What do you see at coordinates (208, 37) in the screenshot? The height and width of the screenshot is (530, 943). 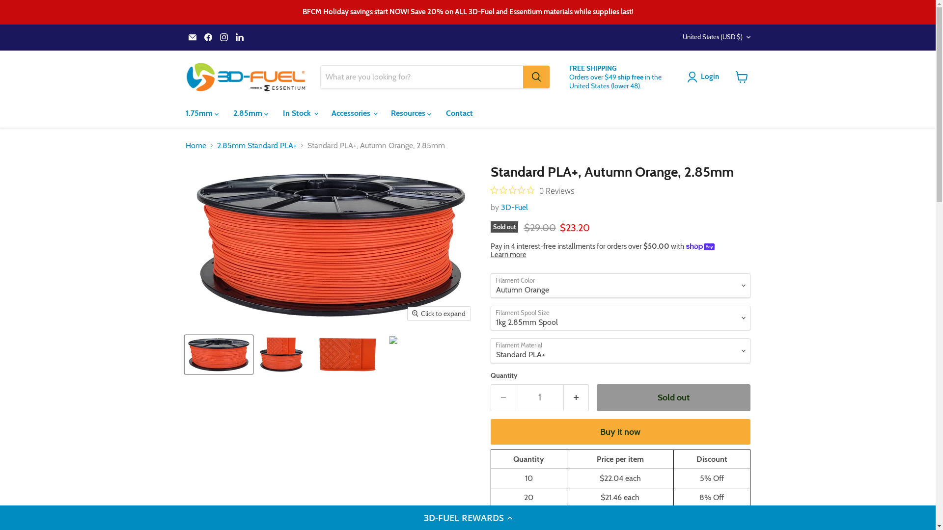 I see `Find us on Facebook` at bounding box center [208, 37].